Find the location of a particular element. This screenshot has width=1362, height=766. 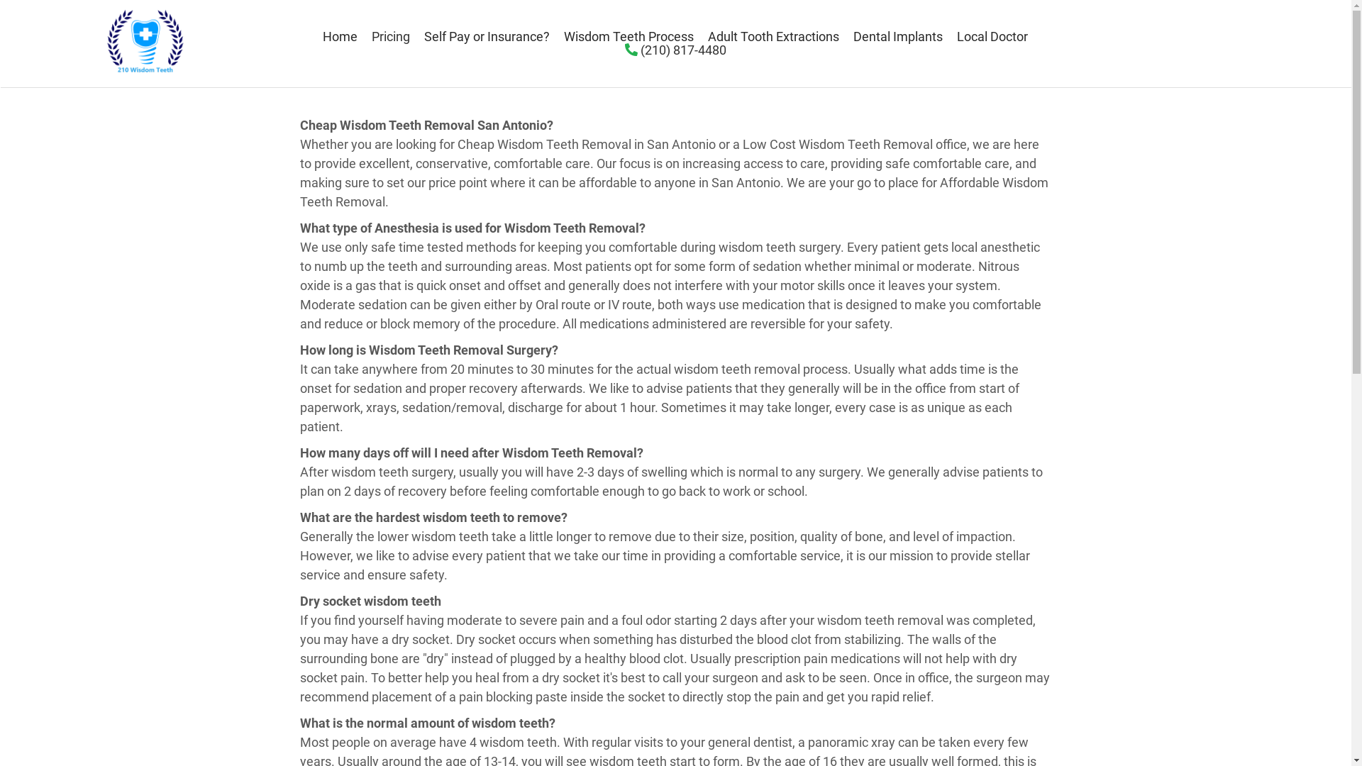

Wisdom Teeth Process is located at coordinates (629, 37).